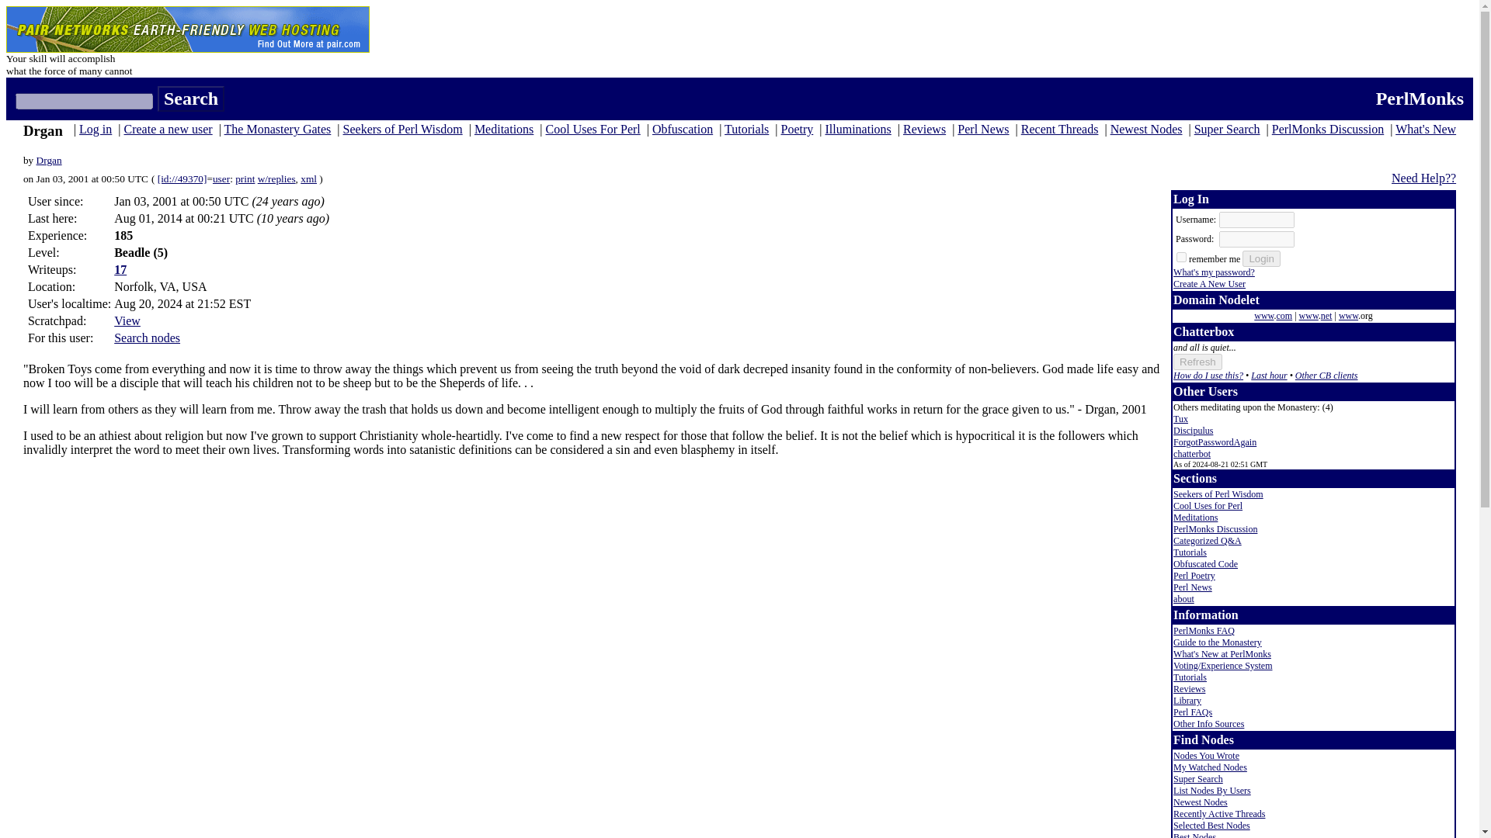 This screenshot has width=1491, height=838. What do you see at coordinates (191, 99) in the screenshot?
I see `Search` at bounding box center [191, 99].